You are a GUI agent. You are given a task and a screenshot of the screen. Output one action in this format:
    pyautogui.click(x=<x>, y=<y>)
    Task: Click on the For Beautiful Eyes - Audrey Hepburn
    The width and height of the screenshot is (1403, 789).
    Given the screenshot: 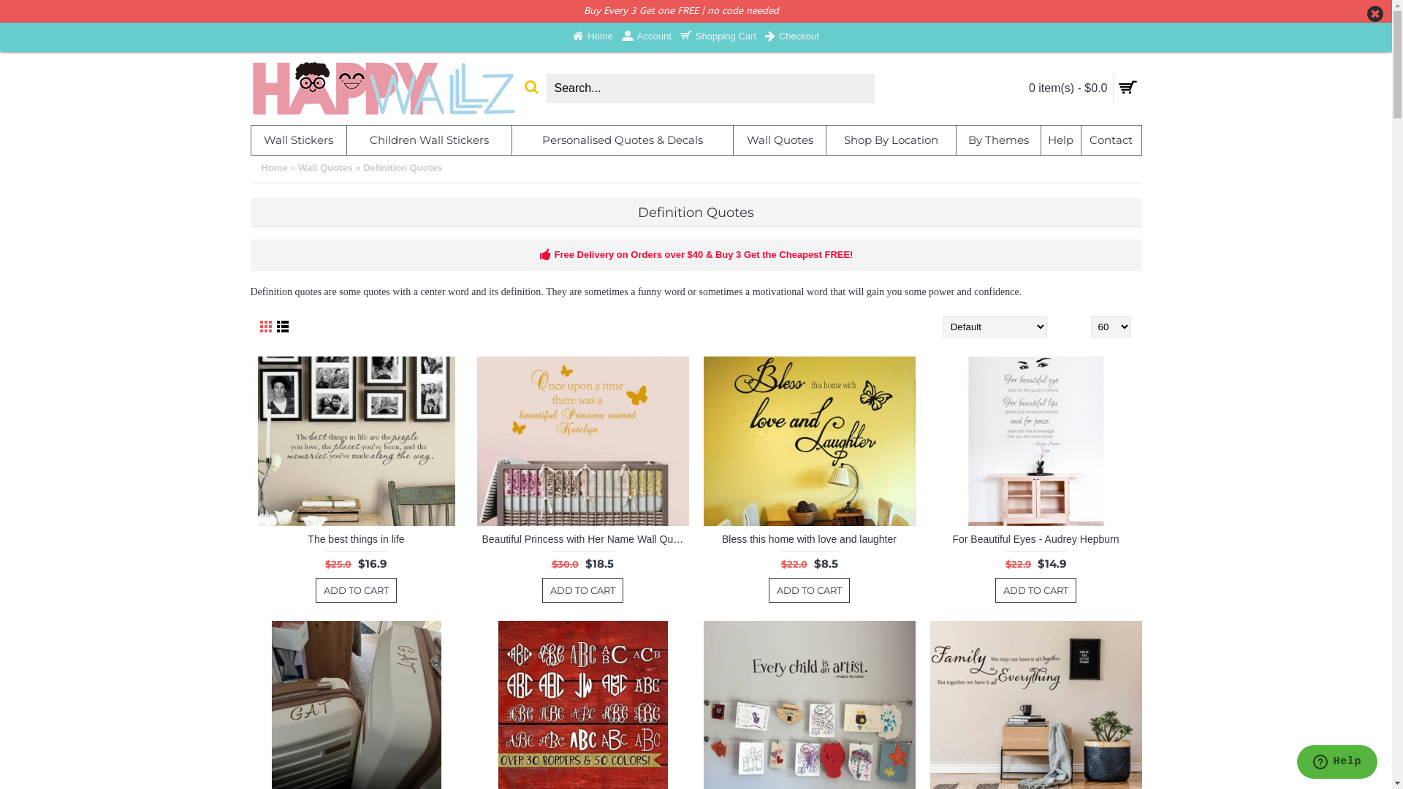 What is the action you would take?
    pyautogui.click(x=1035, y=538)
    